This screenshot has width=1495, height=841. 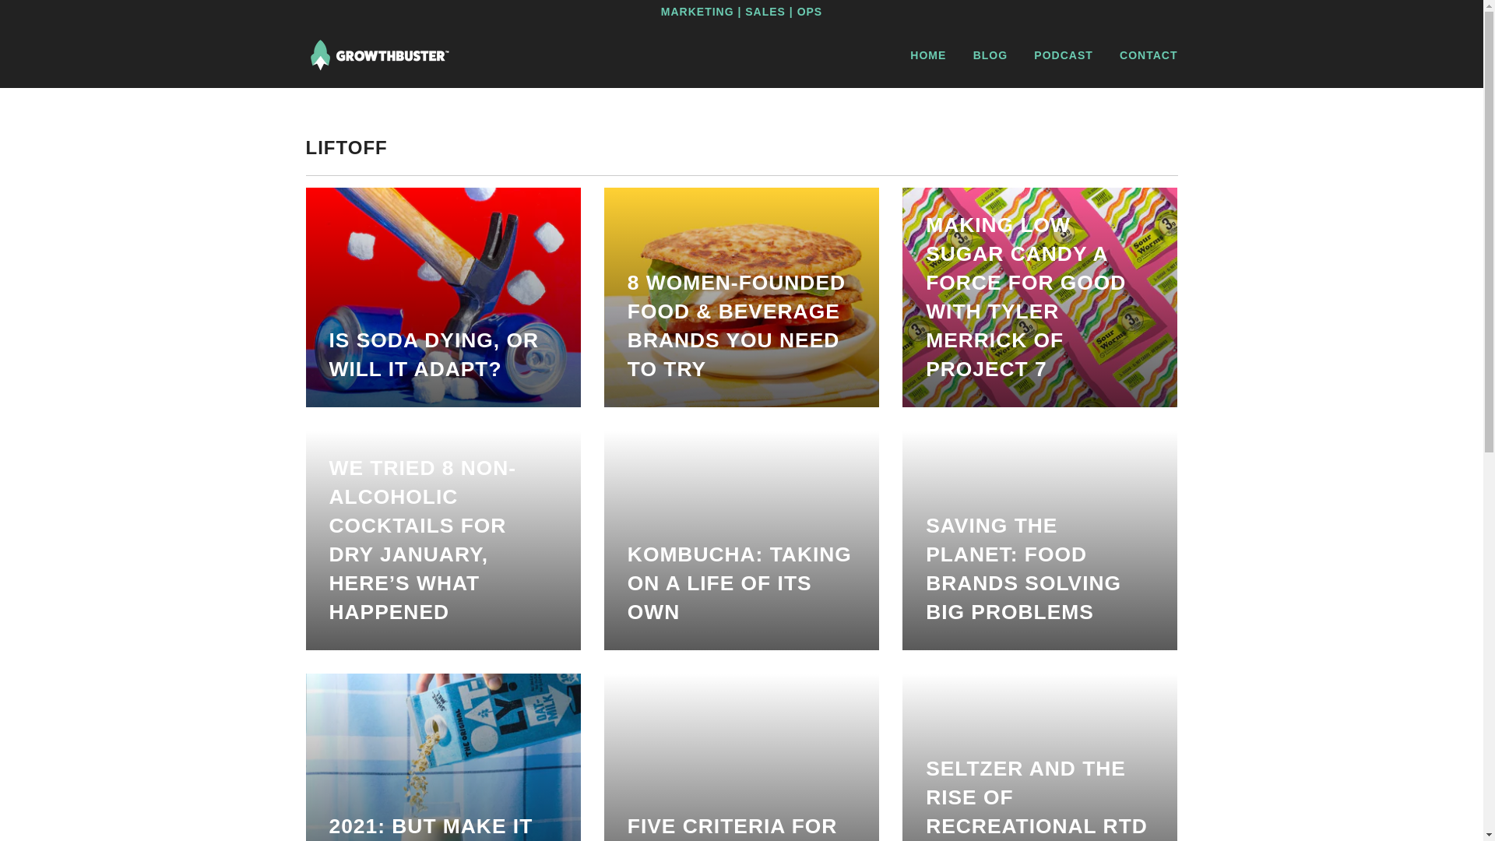 What do you see at coordinates (1149, 55) in the screenshot?
I see `CONTACT` at bounding box center [1149, 55].